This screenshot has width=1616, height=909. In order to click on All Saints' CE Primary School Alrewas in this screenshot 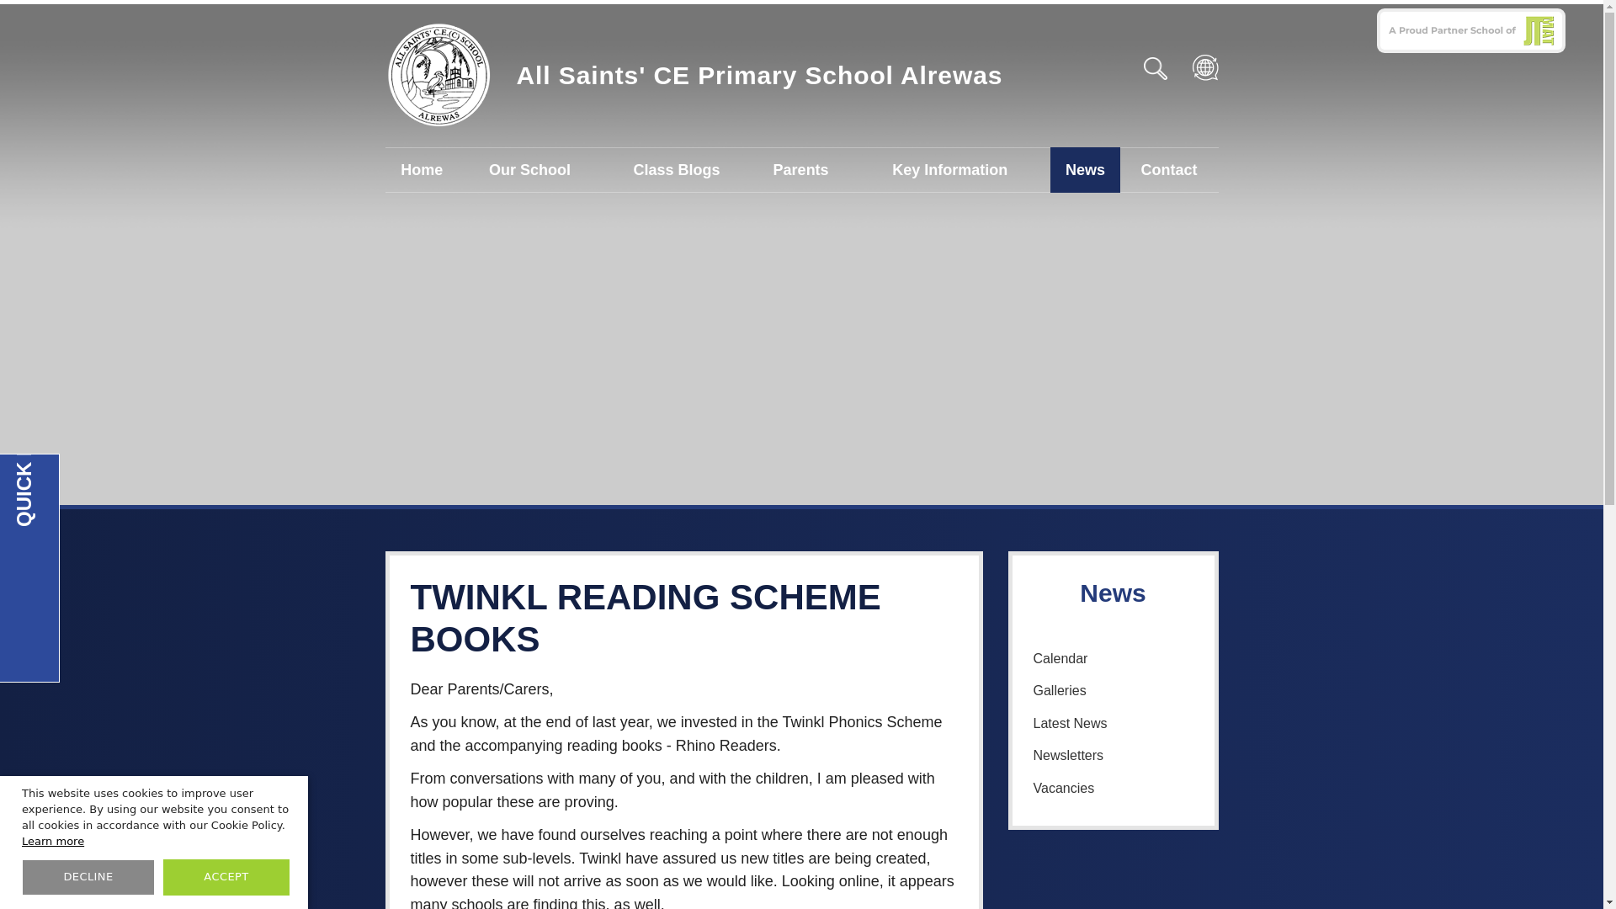, I will do `click(694, 76)`.